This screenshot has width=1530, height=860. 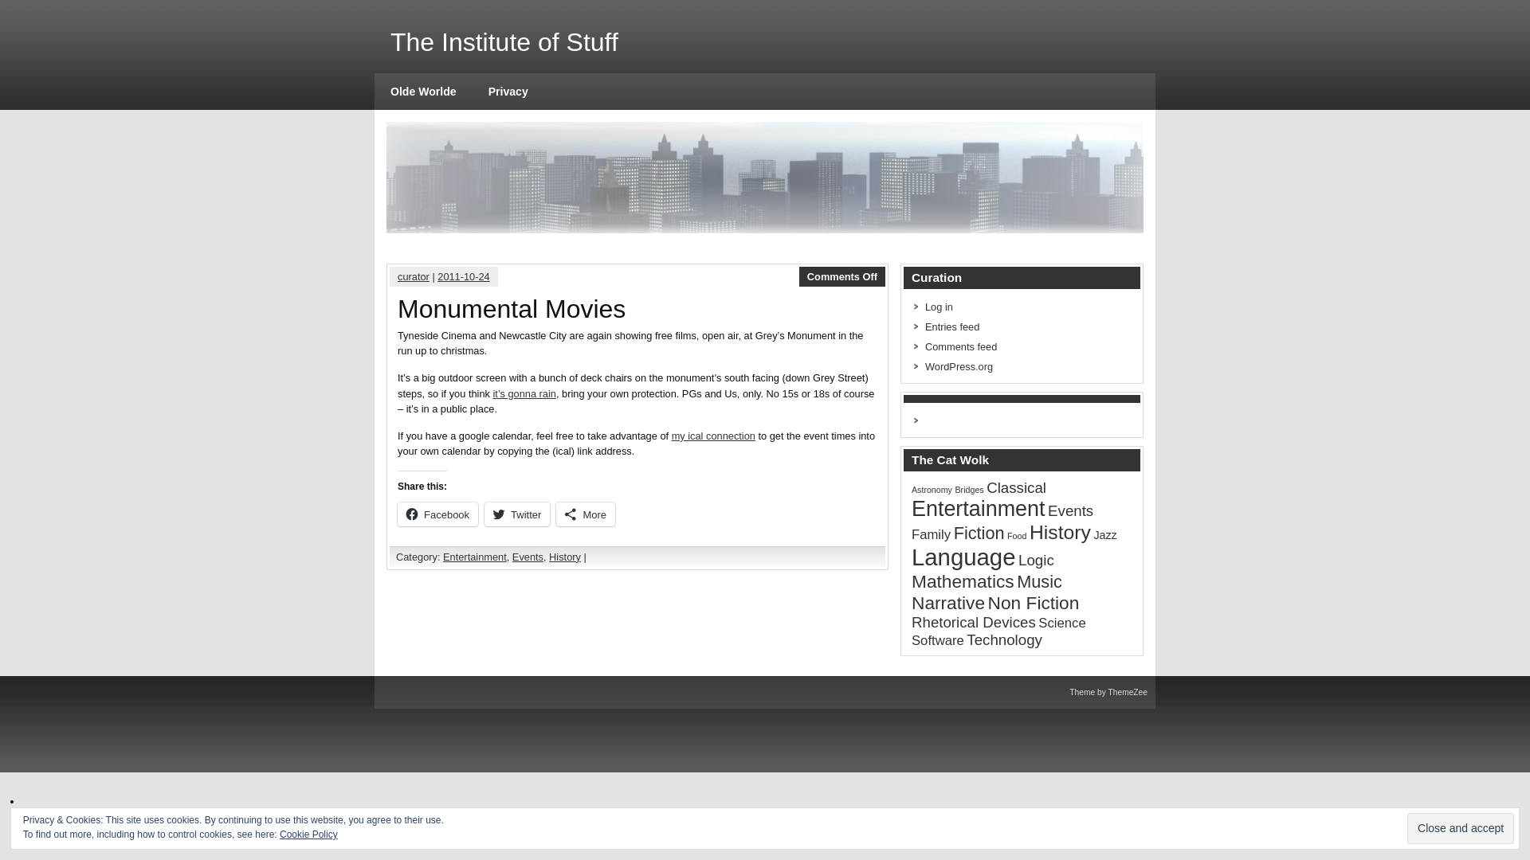 What do you see at coordinates (948, 603) in the screenshot?
I see `Narrative` at bounding box center [948, 603].